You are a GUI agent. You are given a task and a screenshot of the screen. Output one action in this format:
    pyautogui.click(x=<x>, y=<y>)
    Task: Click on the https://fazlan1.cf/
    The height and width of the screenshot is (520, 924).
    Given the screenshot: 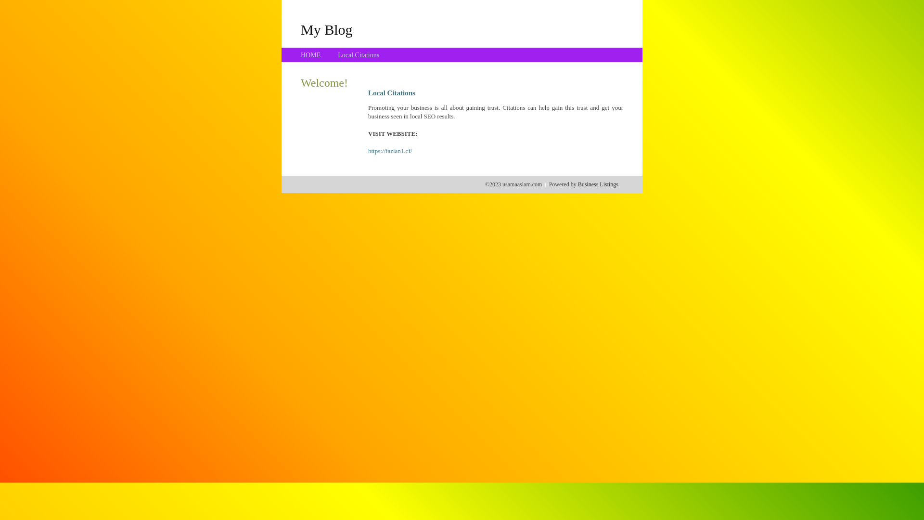 What is the action you would take?
    pyautogui.click(x=390, y=151)
    